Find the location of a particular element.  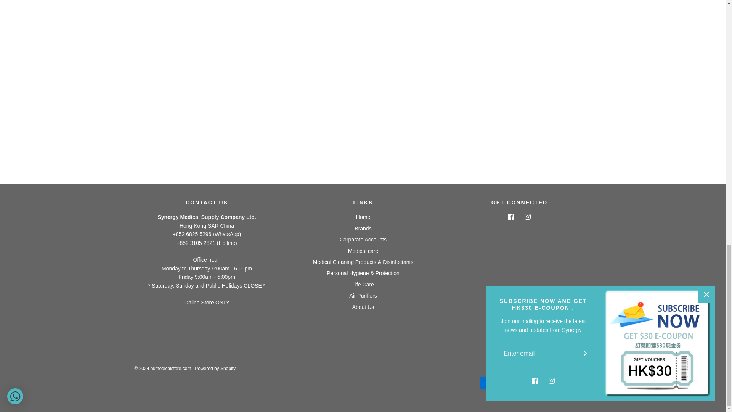

Visa is located at coordinates (581, 383).